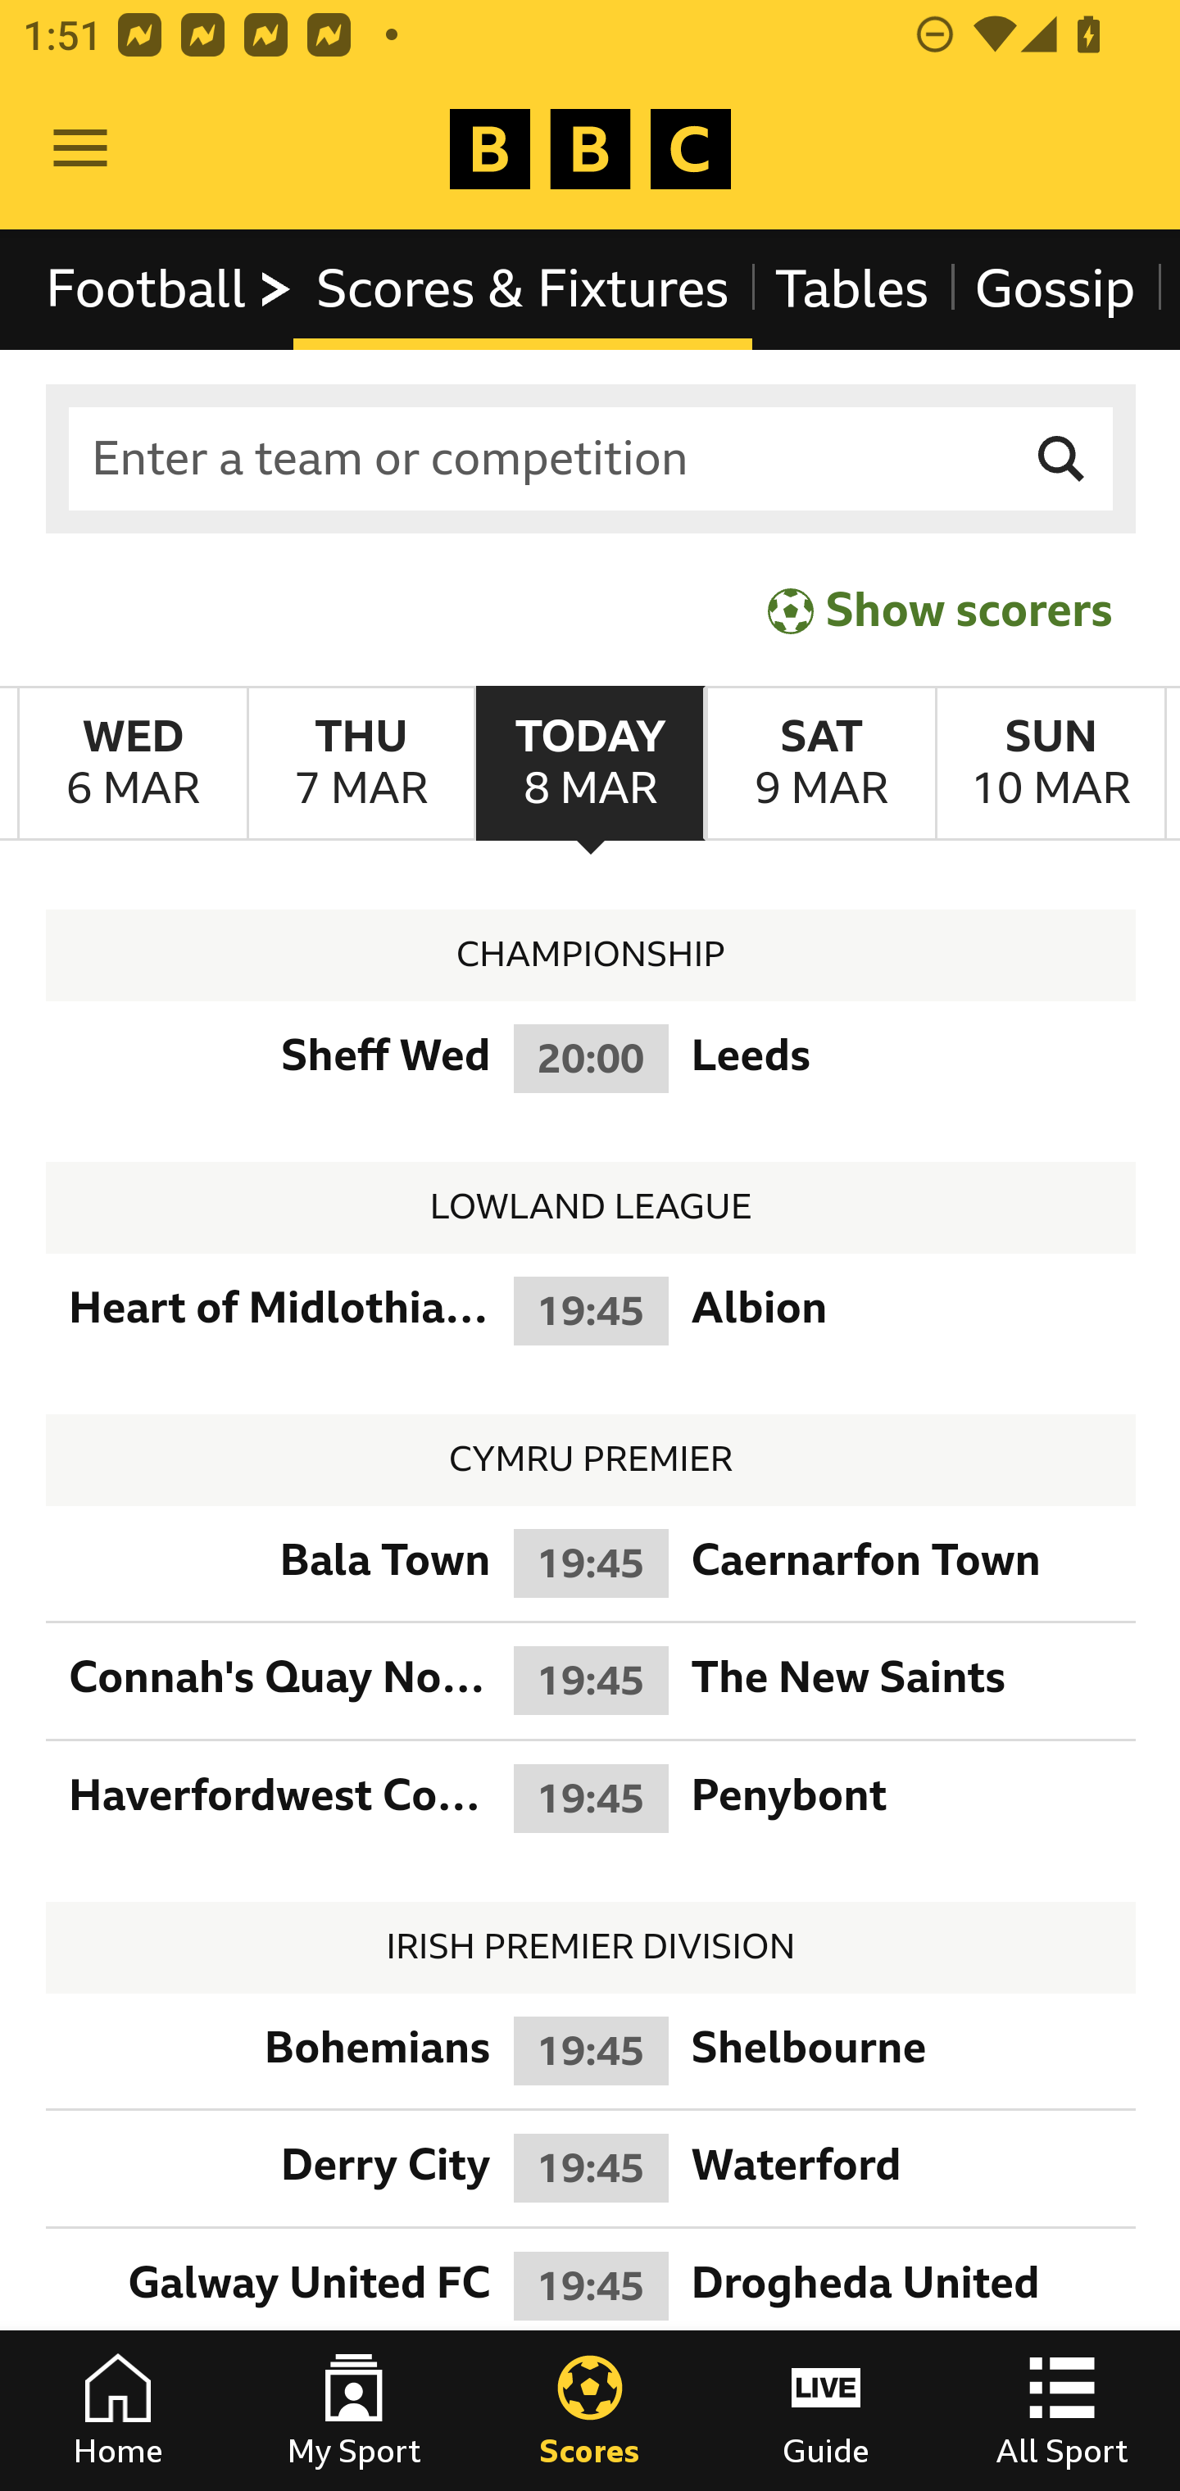  I want to click on WednesdayMarch 6th Wednesday March 6th, so click(133, 764).